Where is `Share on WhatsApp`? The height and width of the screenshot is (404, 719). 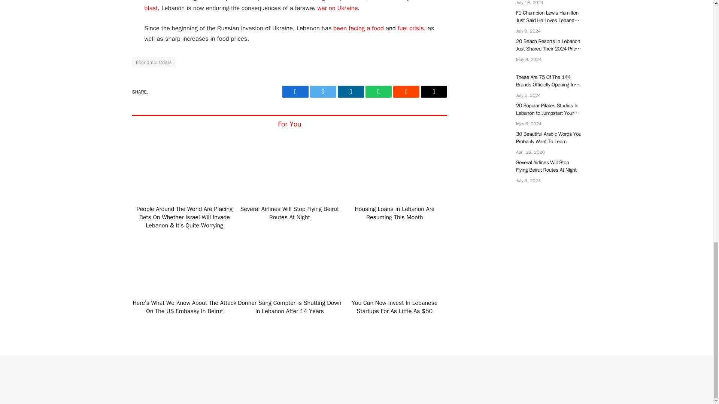
Share on WhatsApp is located at coordinates (378, 91).